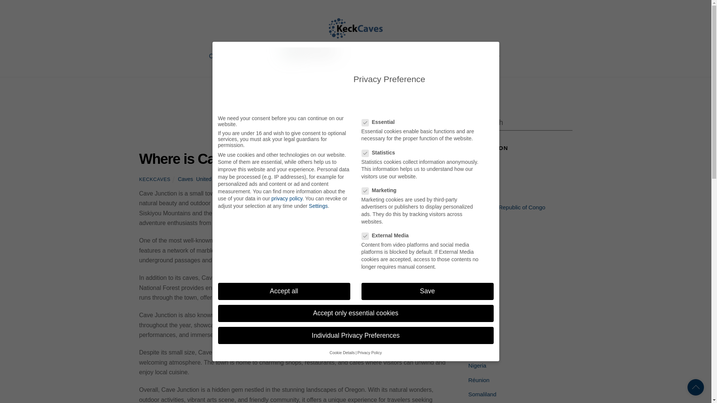 The width and height of the screenshot is (717, 403). What do you see at coordinates (356, 28) in the screenshot?
I see `Logo` at bounding box center [356, 28].